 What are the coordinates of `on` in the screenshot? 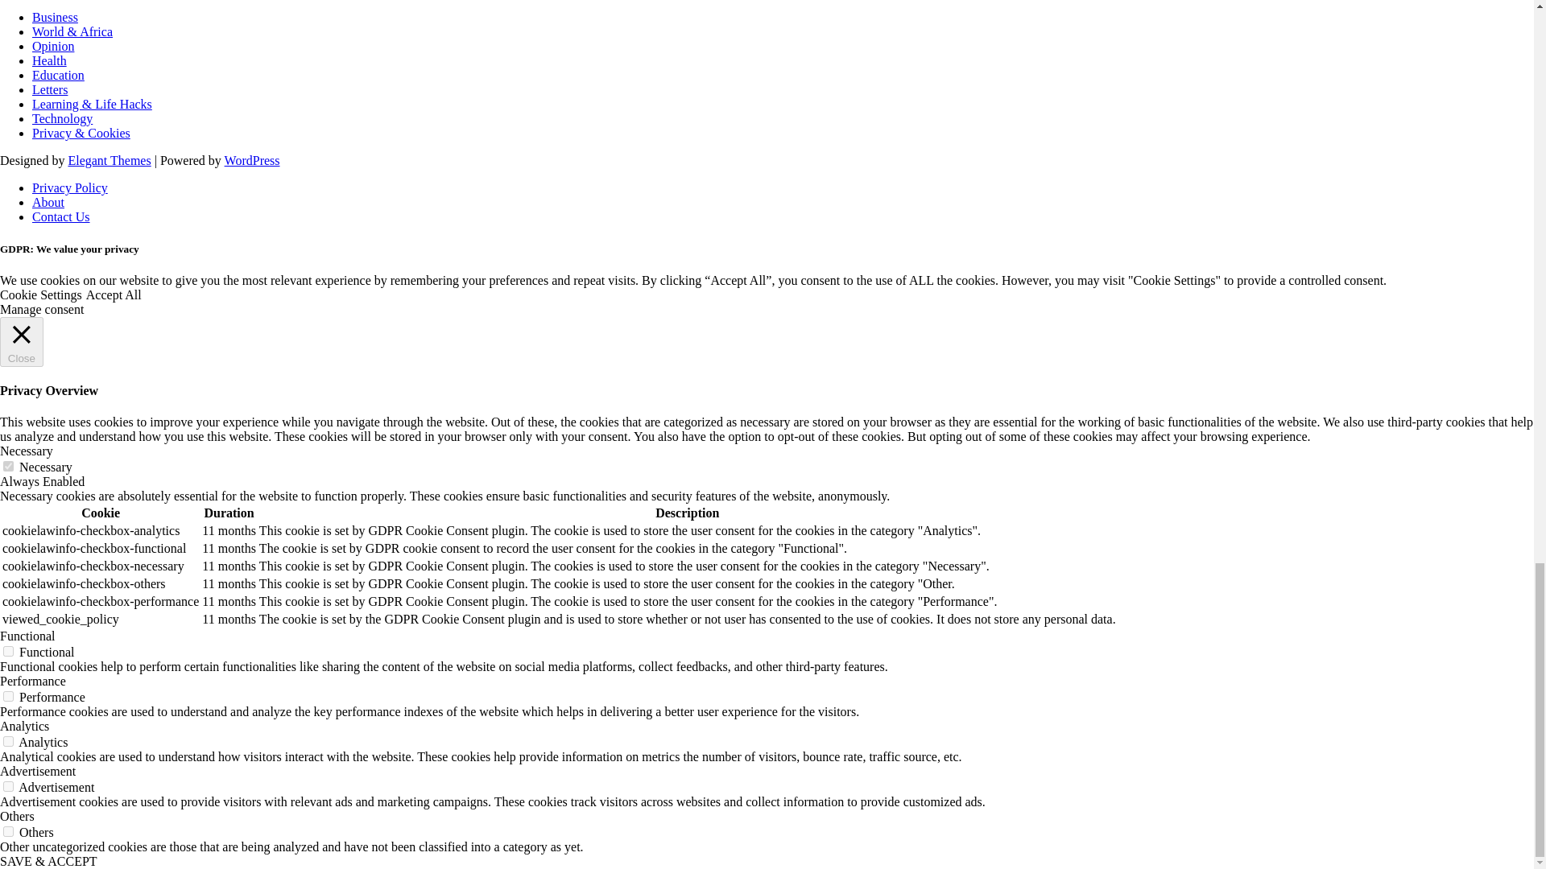 It's located at (8, 785).